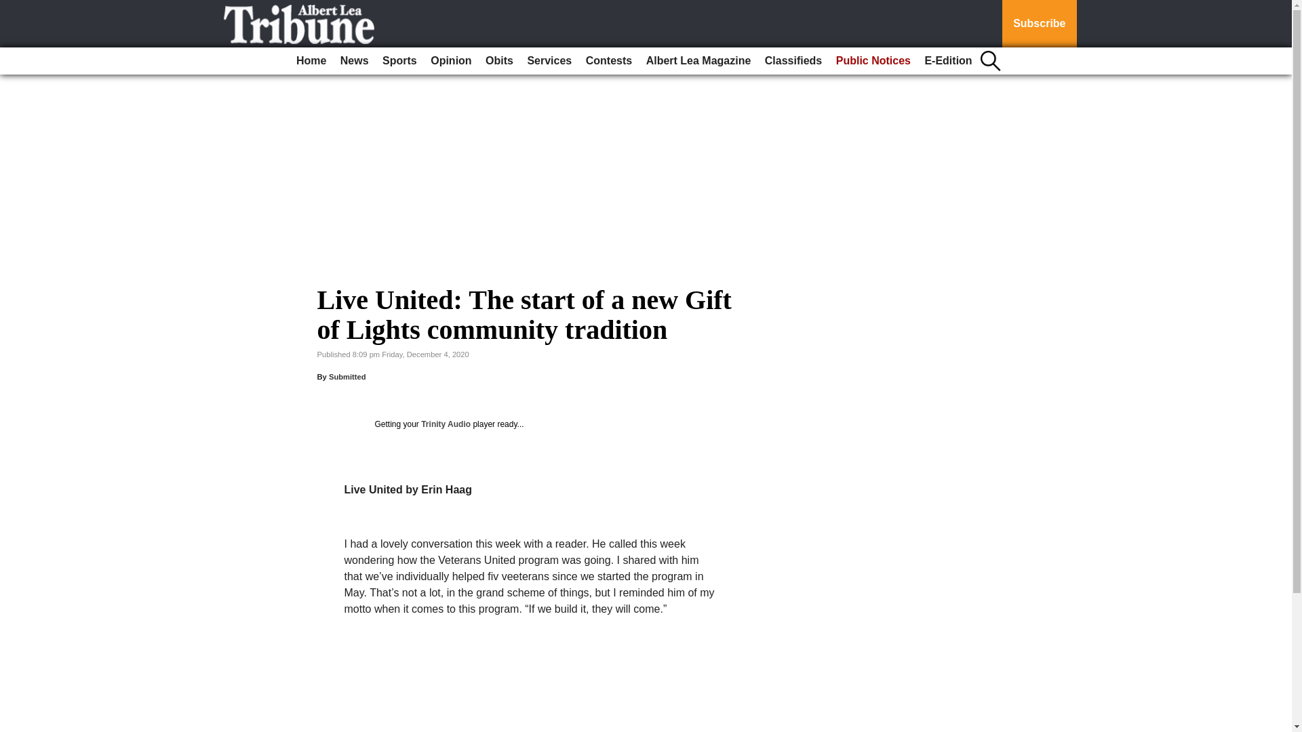 This screenshot has height=732, width=1302. I want to click on Subscribe, so click(1039, 24).